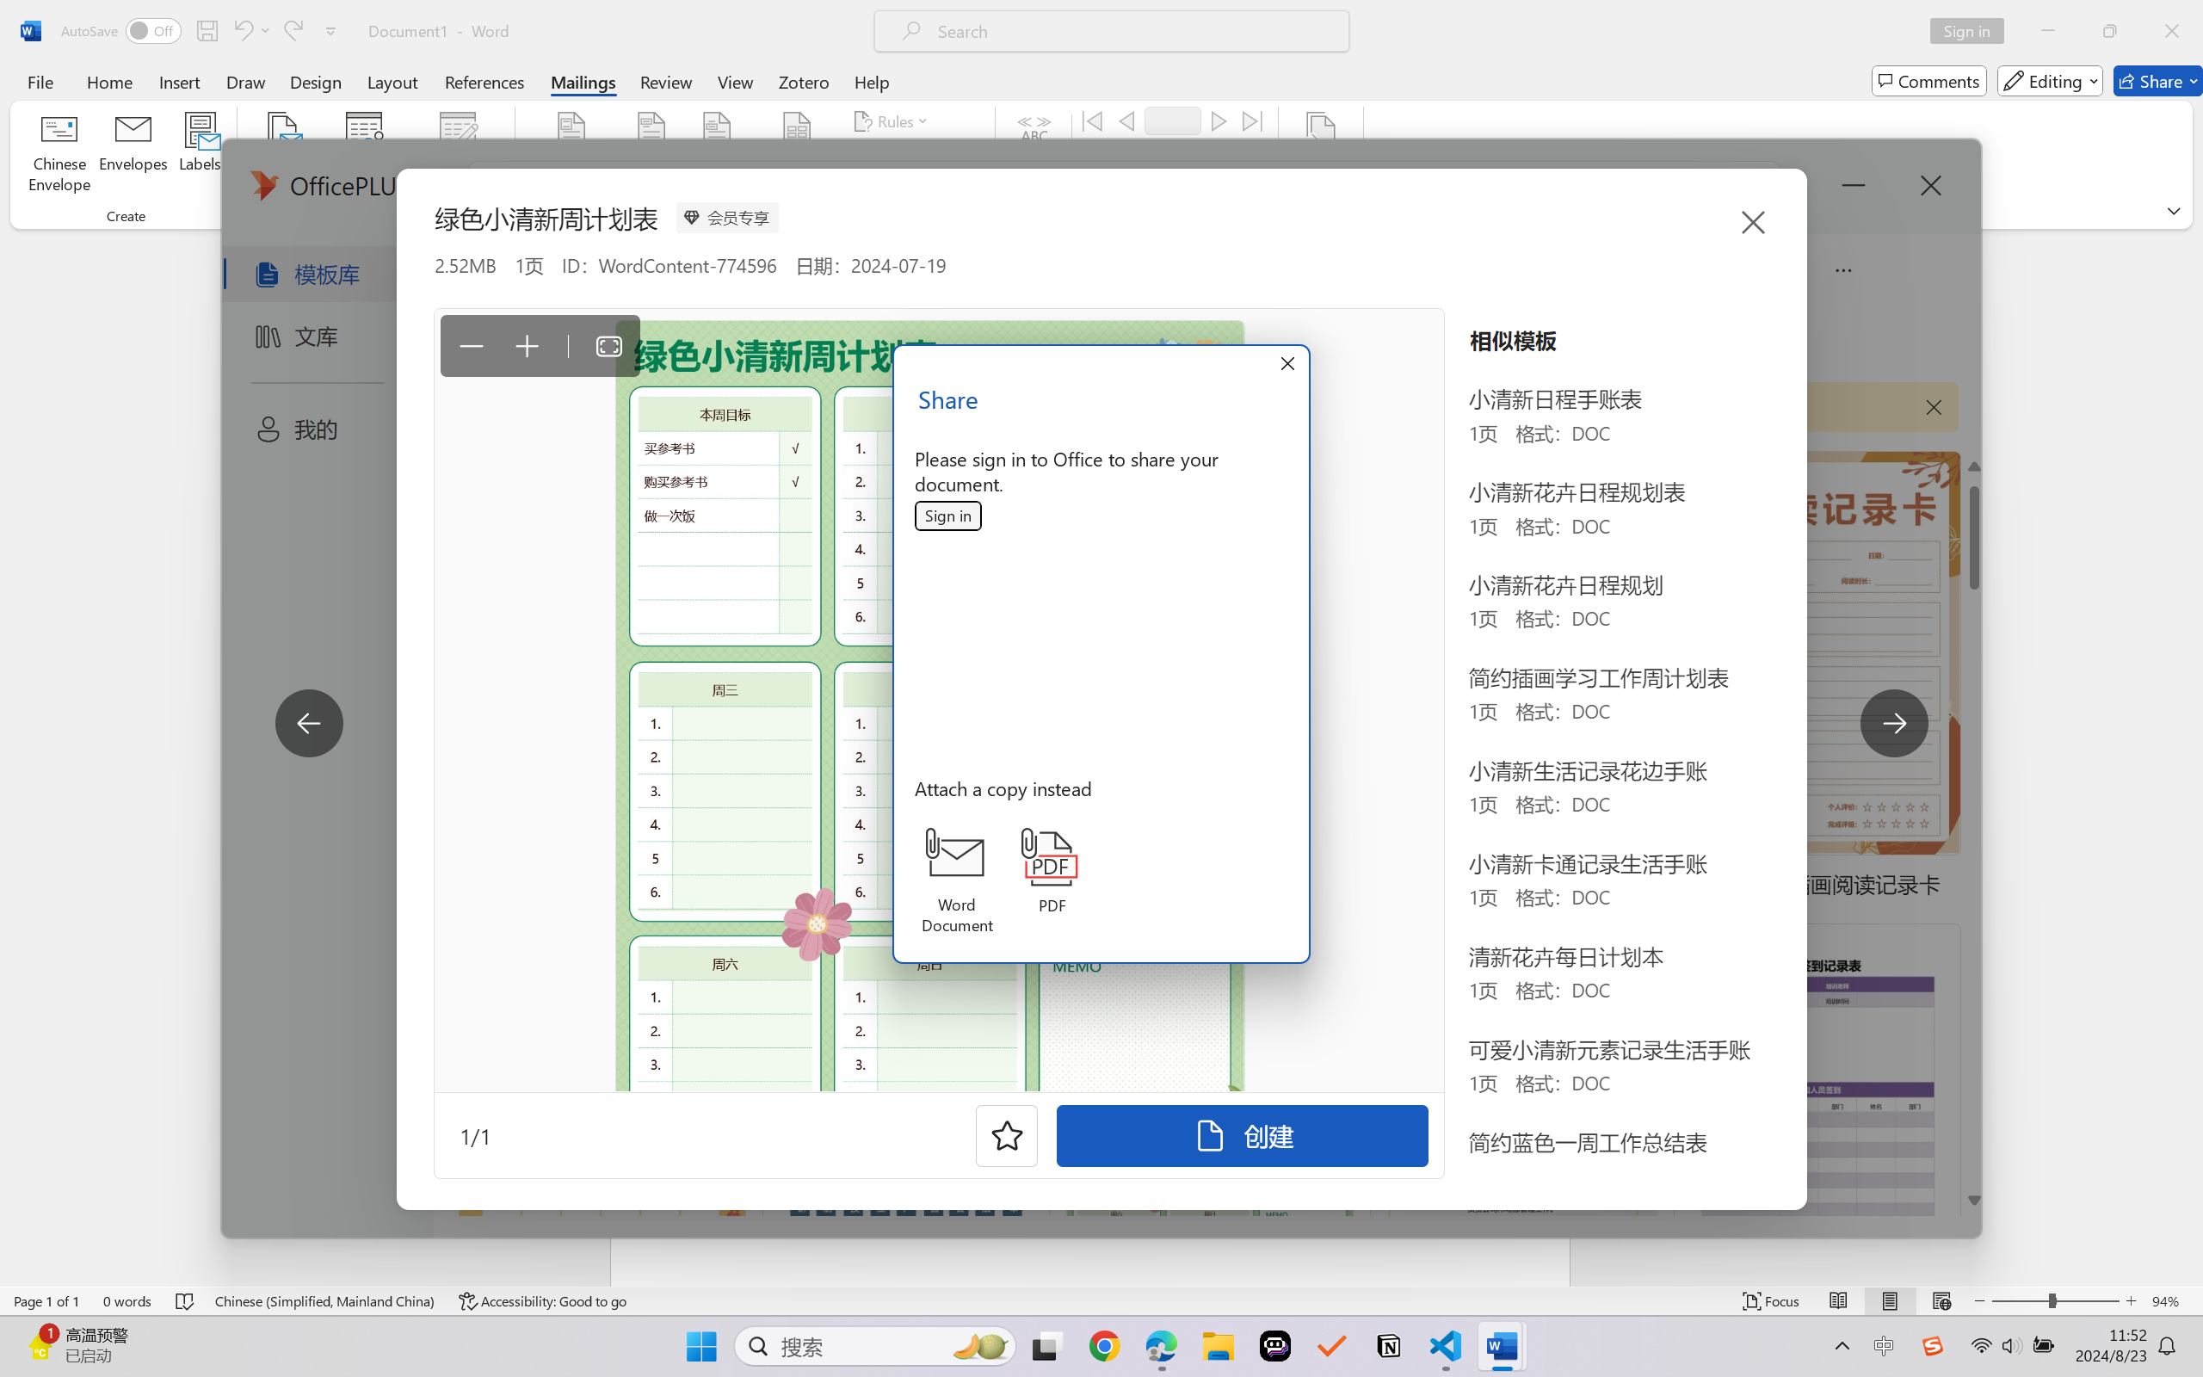  Describe the element at coordinates (1148, 155) in the screenshot. I see `Find Recipient...` at that location.